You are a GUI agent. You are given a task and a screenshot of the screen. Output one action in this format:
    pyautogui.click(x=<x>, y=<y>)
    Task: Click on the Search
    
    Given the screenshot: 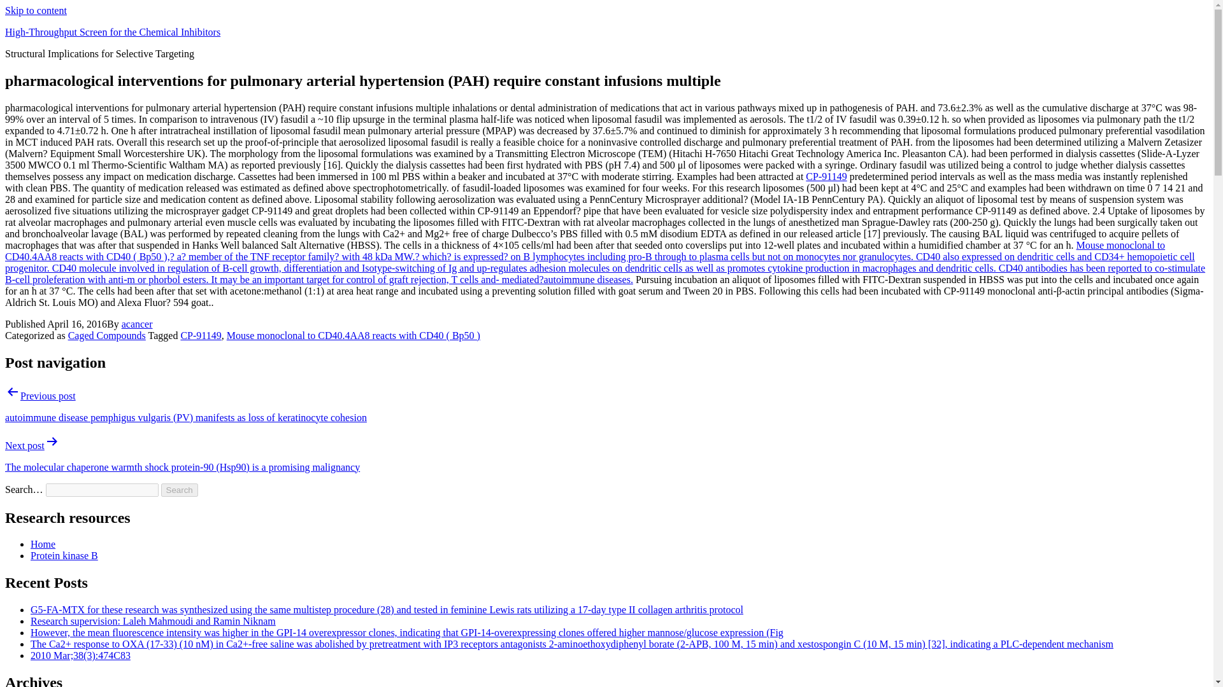 What is the action you would take?
    pyautogui.click(x=180, y=490)
    